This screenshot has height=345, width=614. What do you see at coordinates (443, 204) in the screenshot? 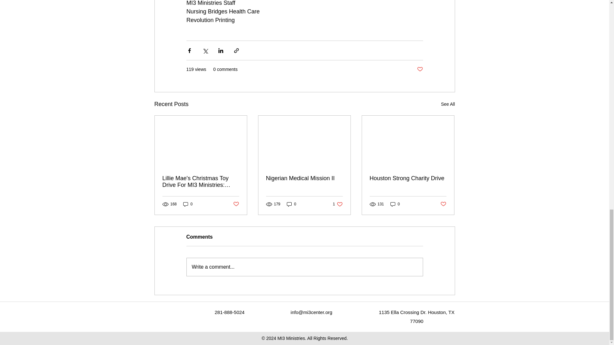
I see `Post not marked as liked` at bounding box center [443, 204].